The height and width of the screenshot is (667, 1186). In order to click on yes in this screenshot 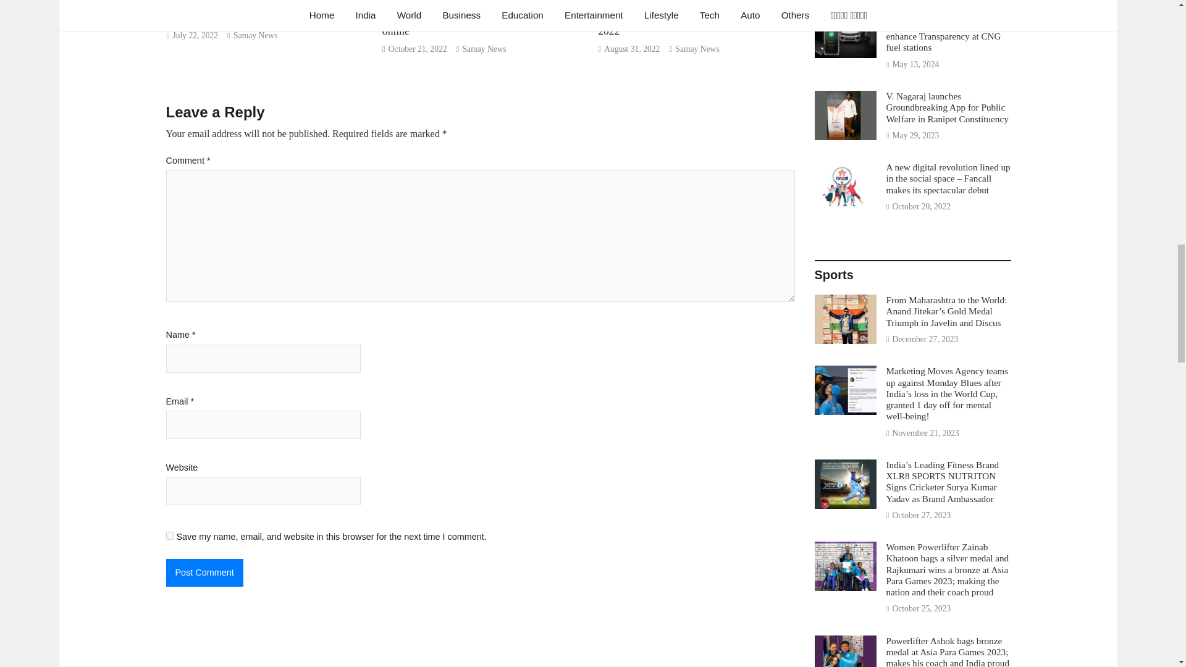, I will do `click(169, 535)`.